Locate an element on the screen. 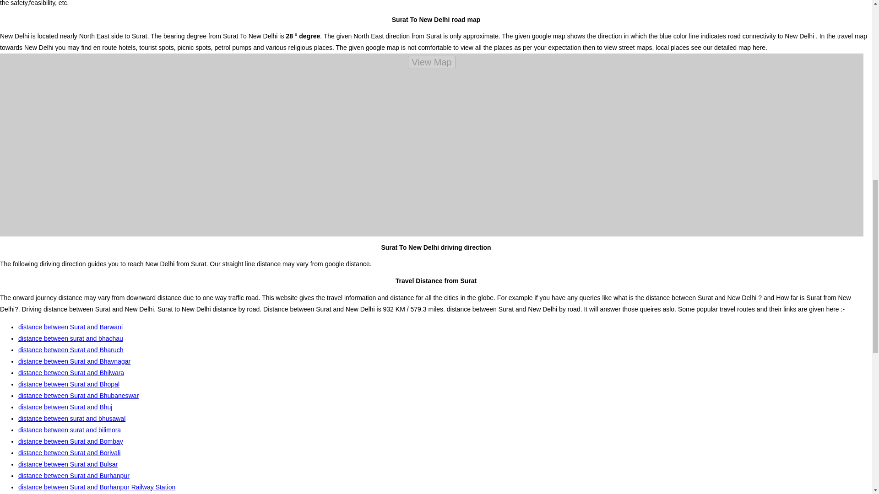 This screenshot has height=494, width=879. distance between surat and bhachau is located at coordinates (71, 338).